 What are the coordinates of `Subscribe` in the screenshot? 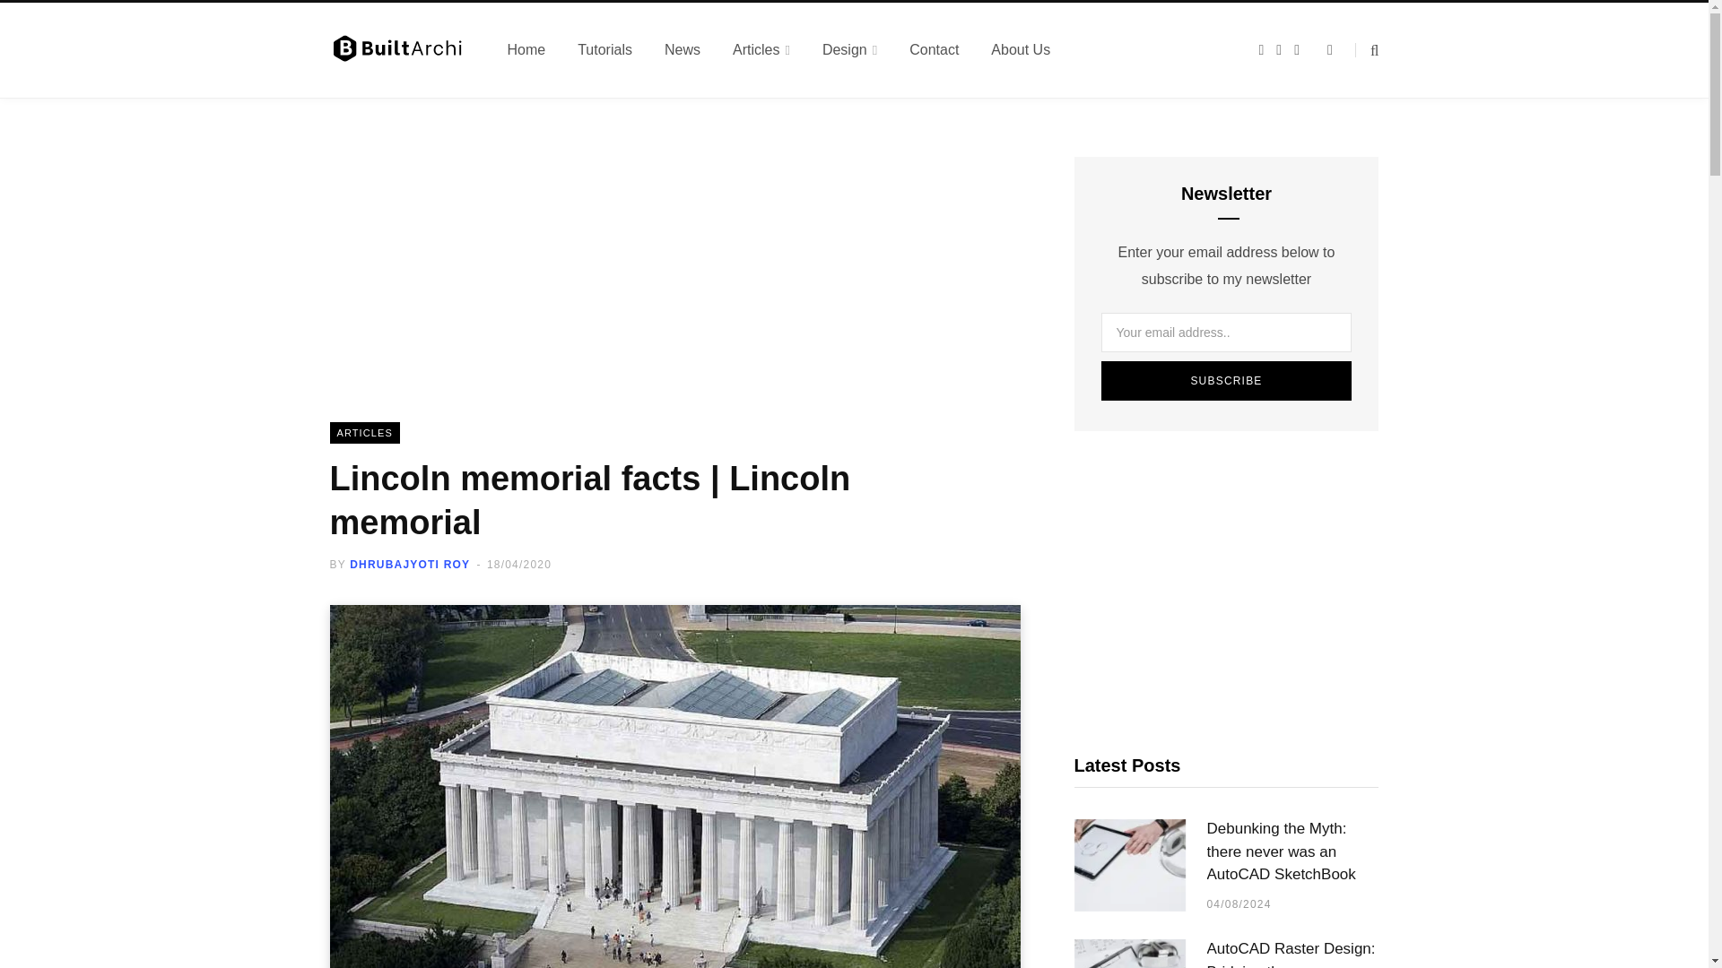 It's located at (1227, 380).